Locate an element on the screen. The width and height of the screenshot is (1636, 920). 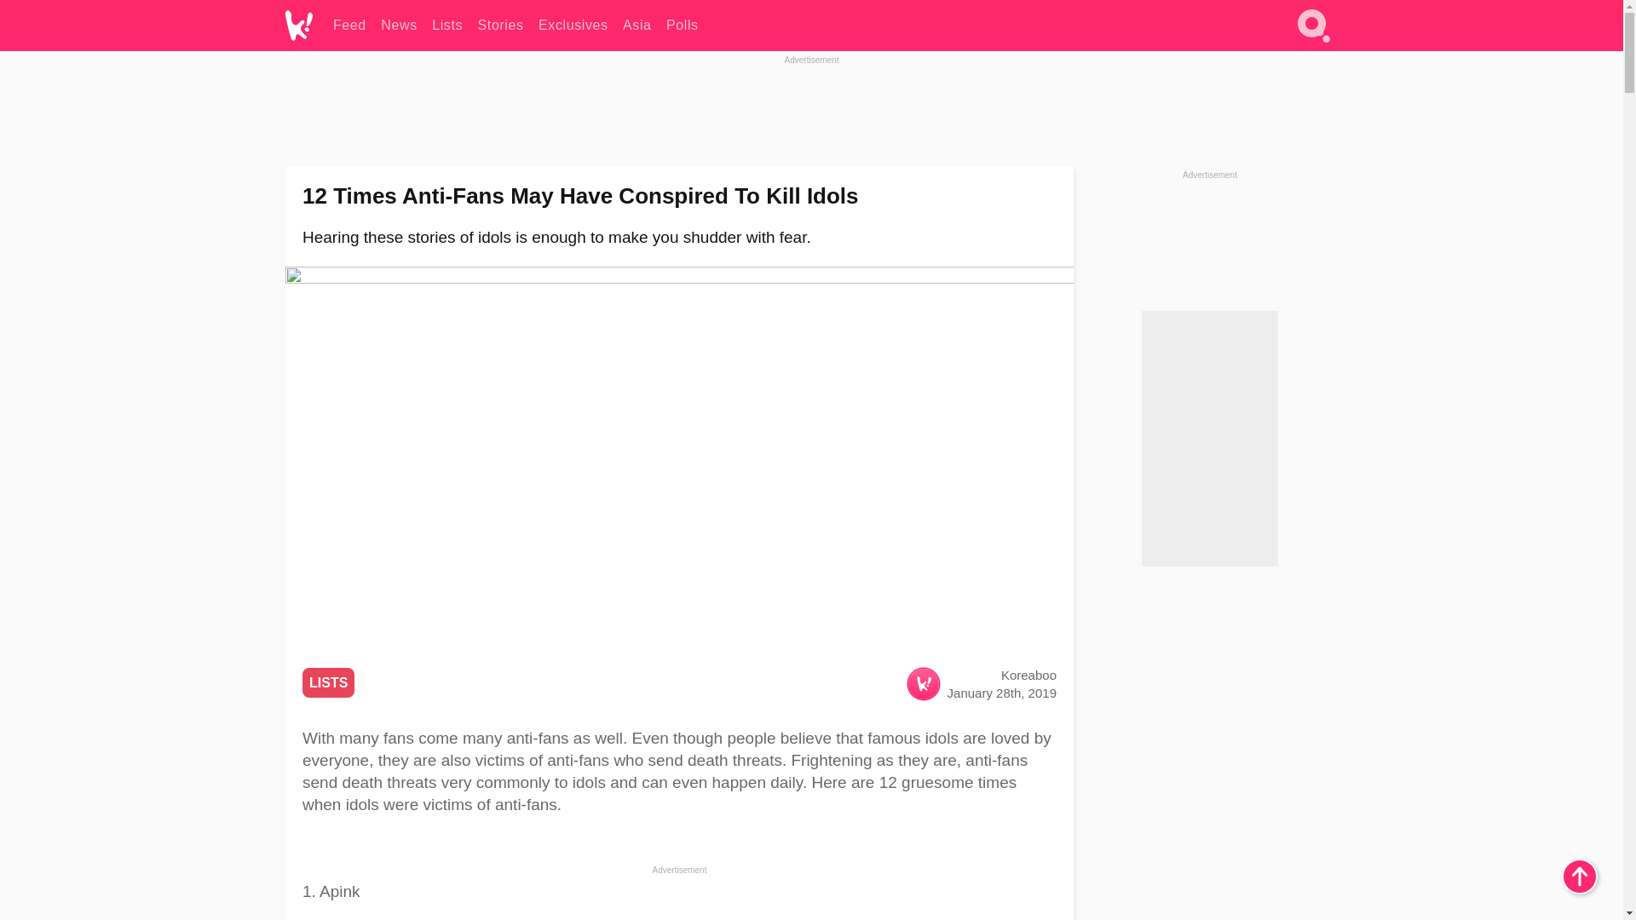
Lists is located at coordinates (446, 26).